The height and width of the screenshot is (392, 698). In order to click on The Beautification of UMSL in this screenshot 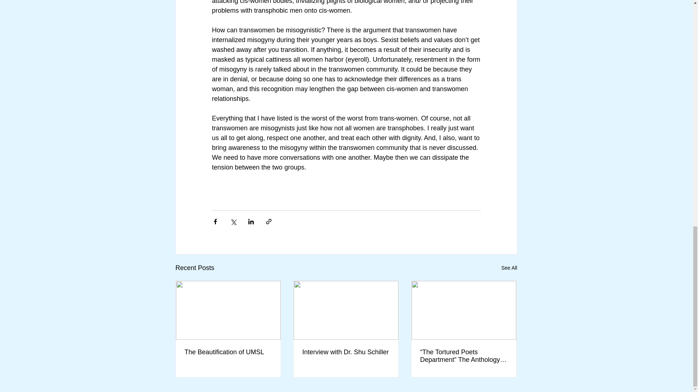, I will do `click(228, 352)`.